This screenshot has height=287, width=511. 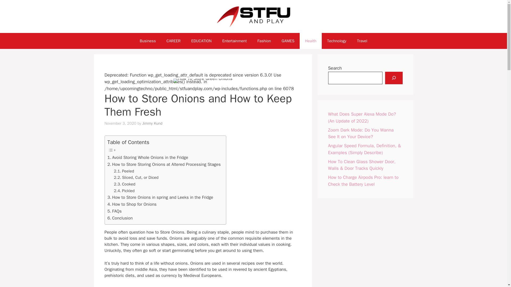 What do you see at coordinates (201, 41) in the screenshot?
I see `EDUCATION` at bounding box center [201, 41].